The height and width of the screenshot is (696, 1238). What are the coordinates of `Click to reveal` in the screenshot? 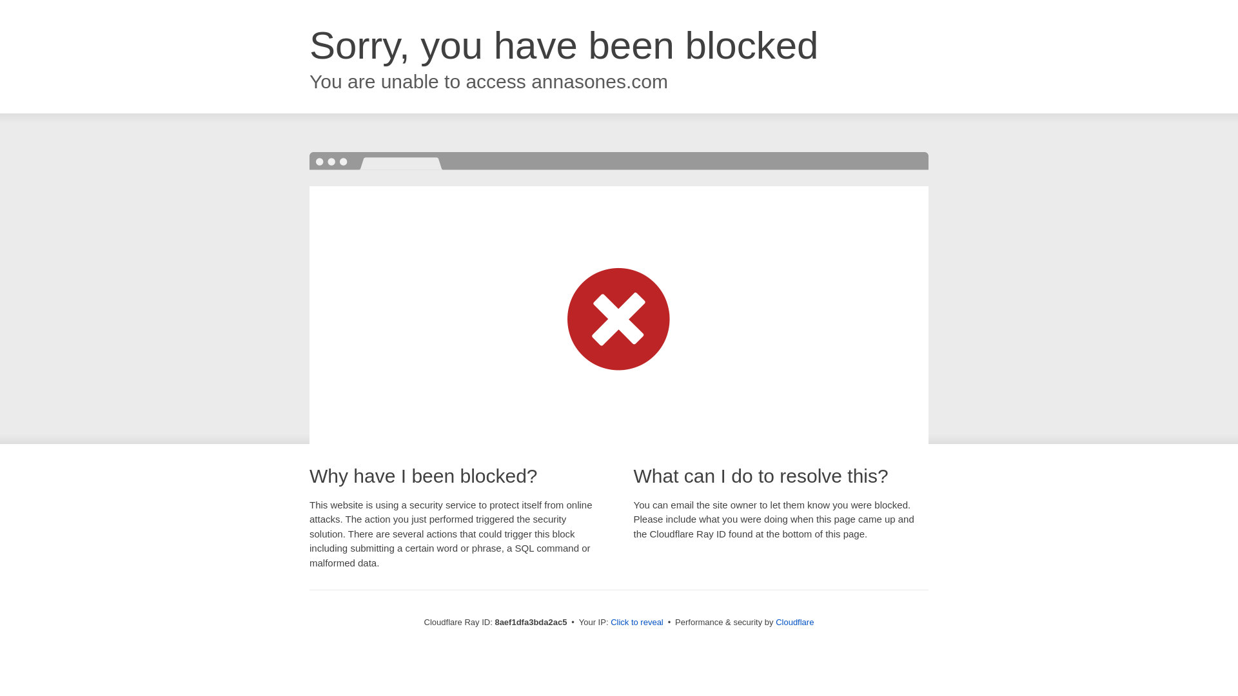 It's located at (637, 623).